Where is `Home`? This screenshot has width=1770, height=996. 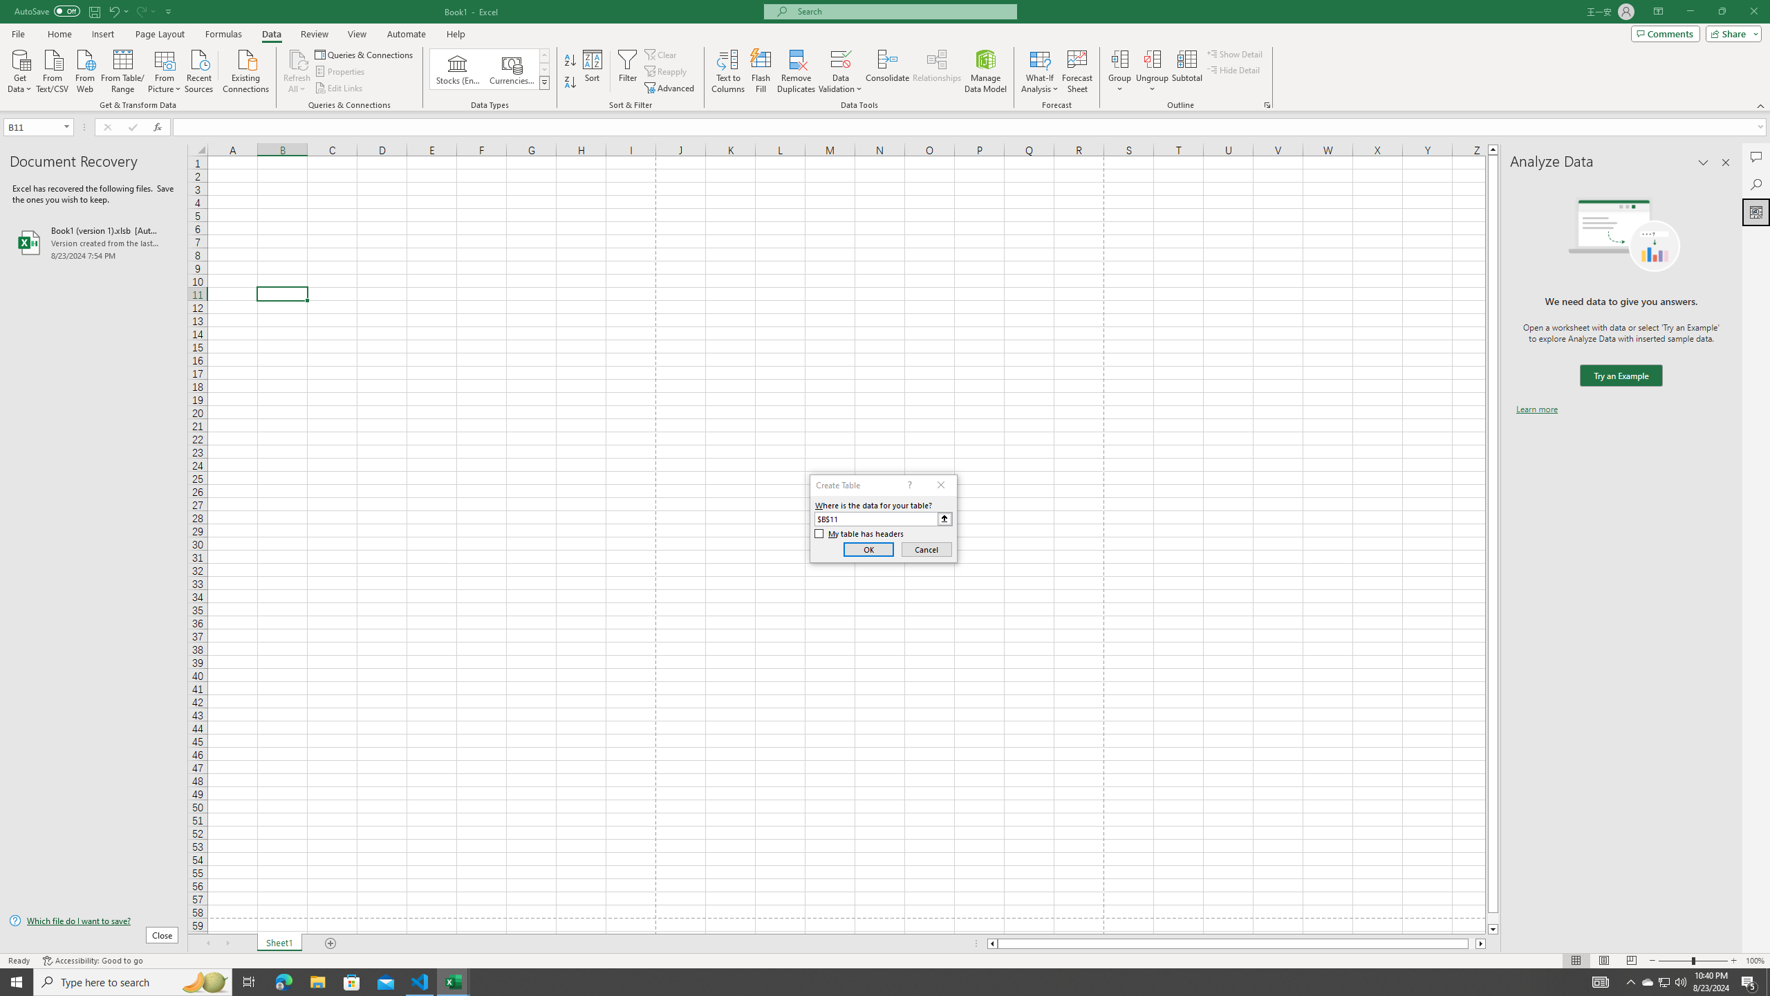
Home is located at coordinates (59, 34).